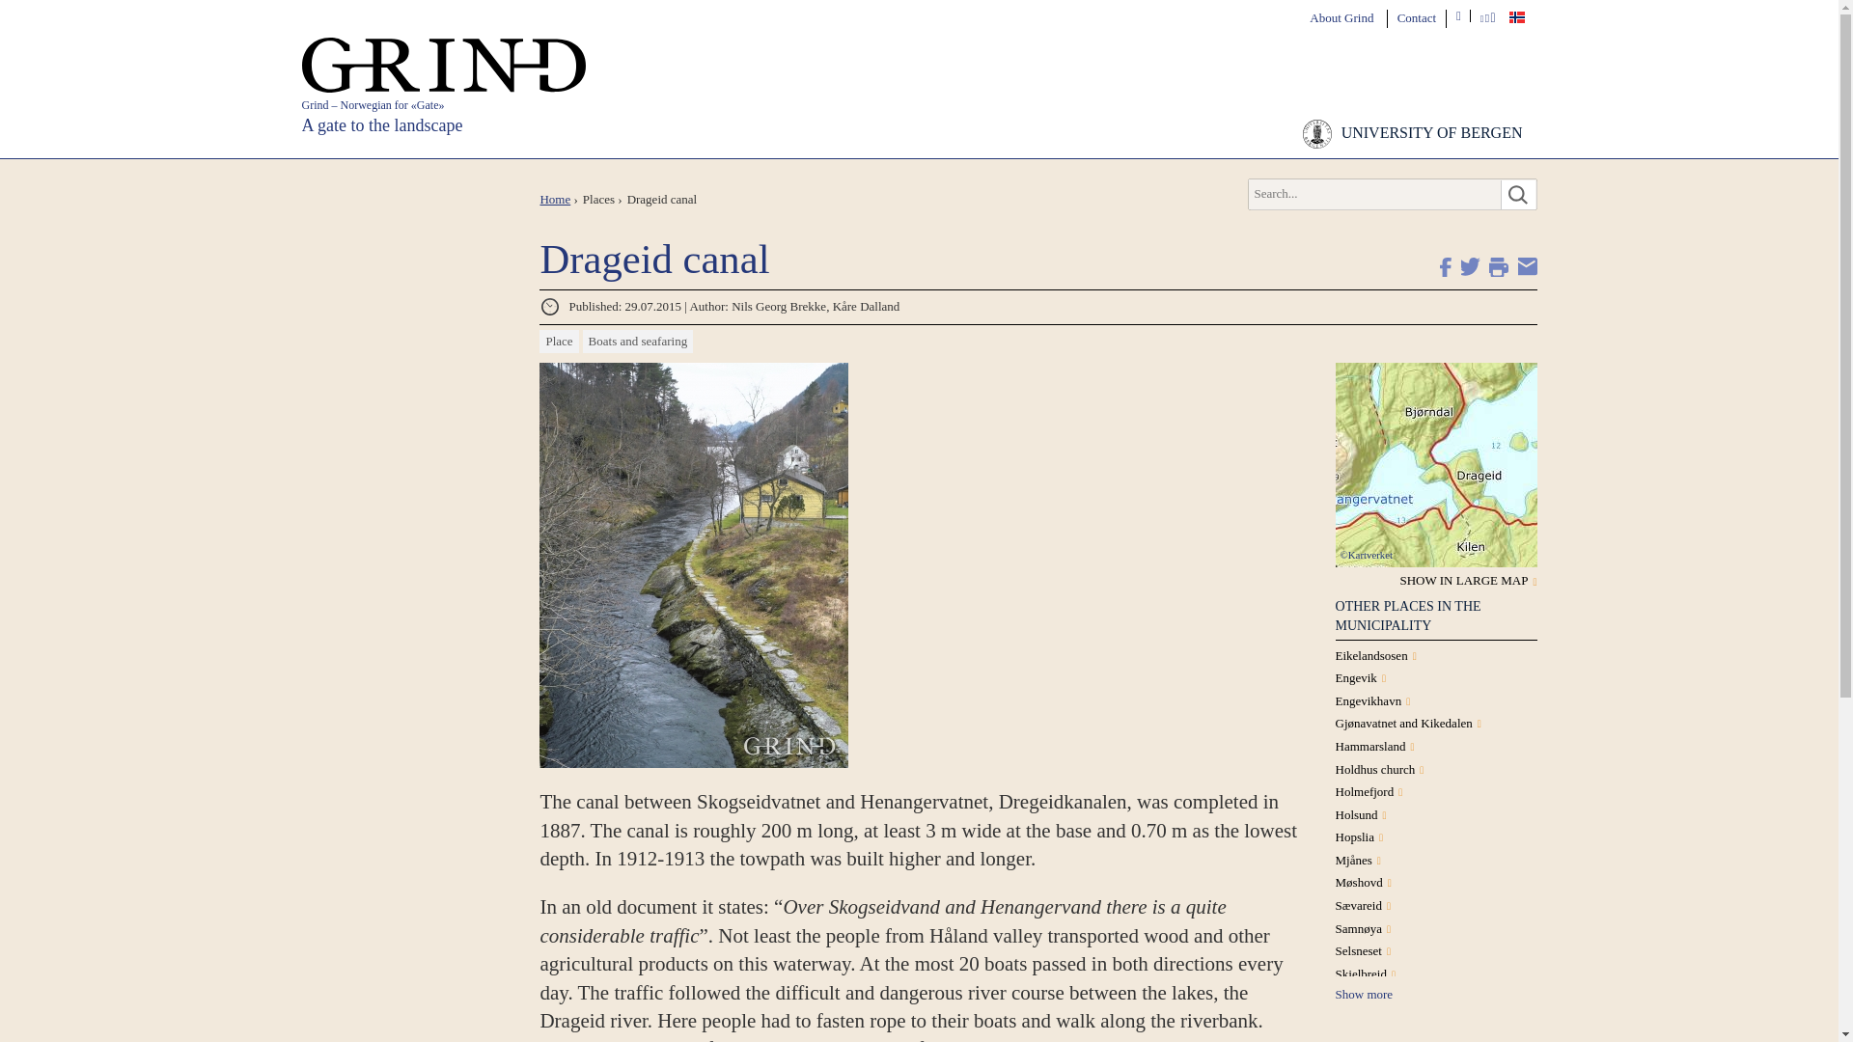  What do you see at coordinates (1516, 195) in the screenshot?
I see `Search` at bounding box center [1516, 195].